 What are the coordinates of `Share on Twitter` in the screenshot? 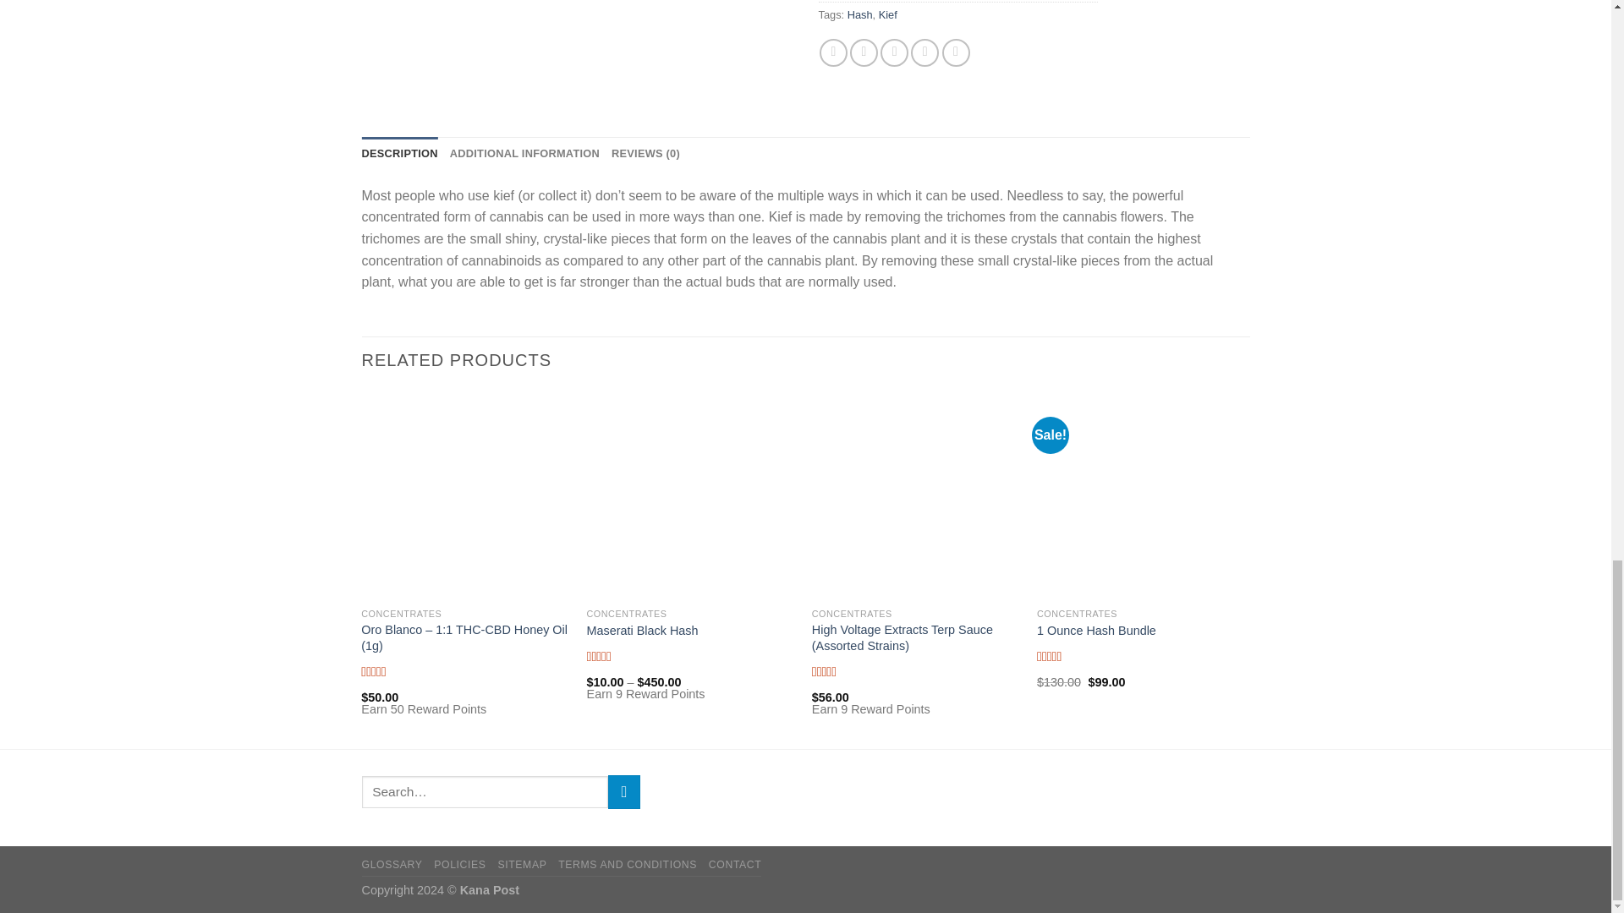 It's located at (864, 52).